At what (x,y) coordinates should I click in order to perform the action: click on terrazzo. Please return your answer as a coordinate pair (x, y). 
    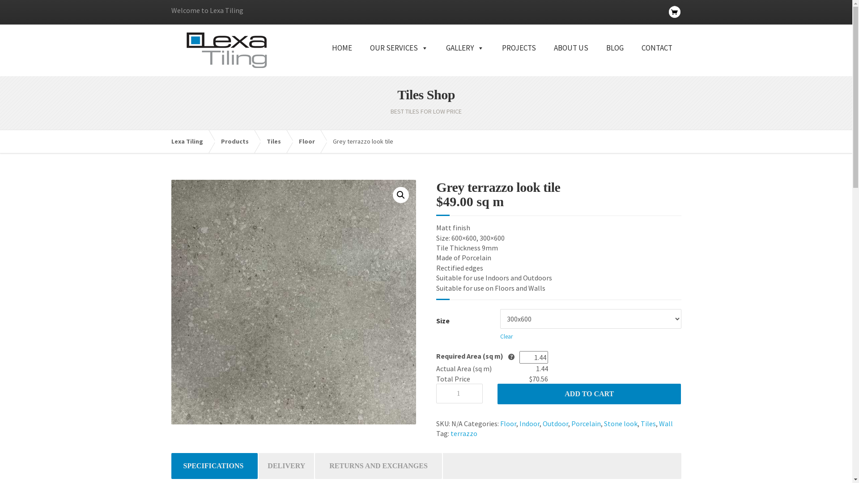
    Looking at the image, I should click on (464, 433).